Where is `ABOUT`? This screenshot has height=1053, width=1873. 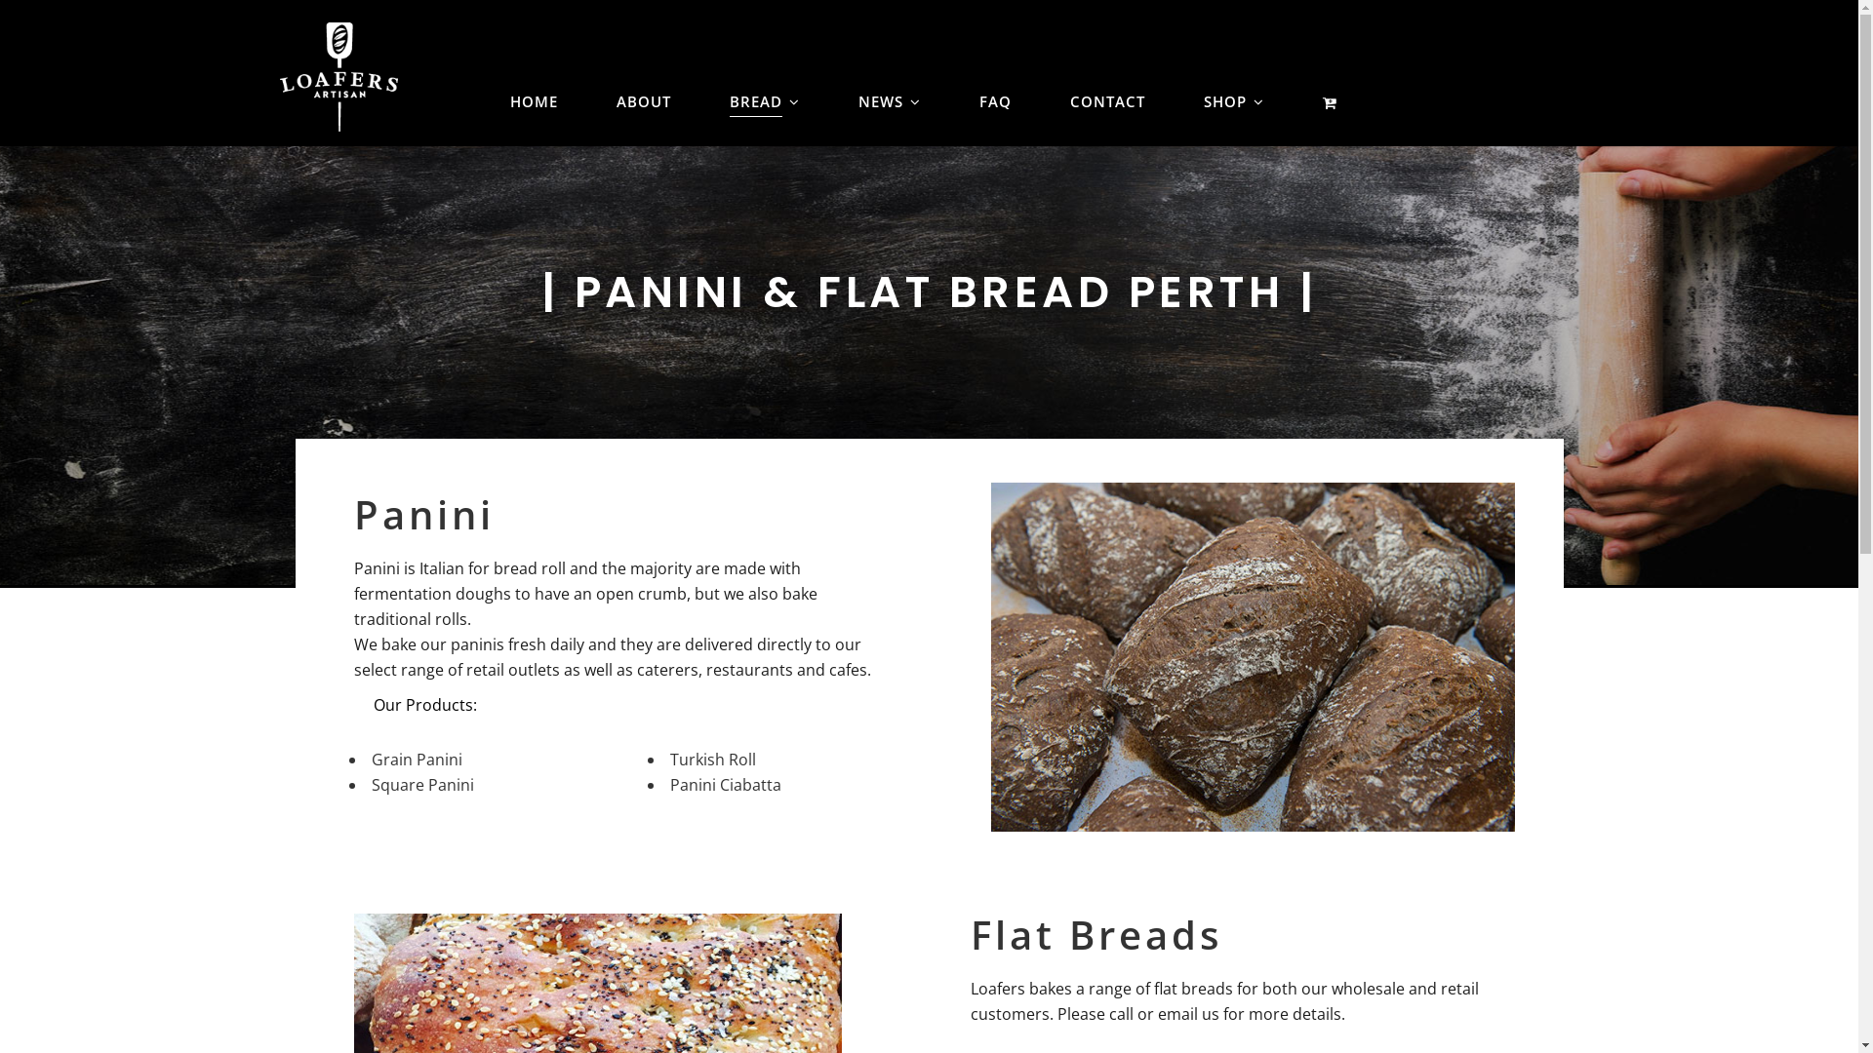 ABOUT is located at coordinates (644, 72).